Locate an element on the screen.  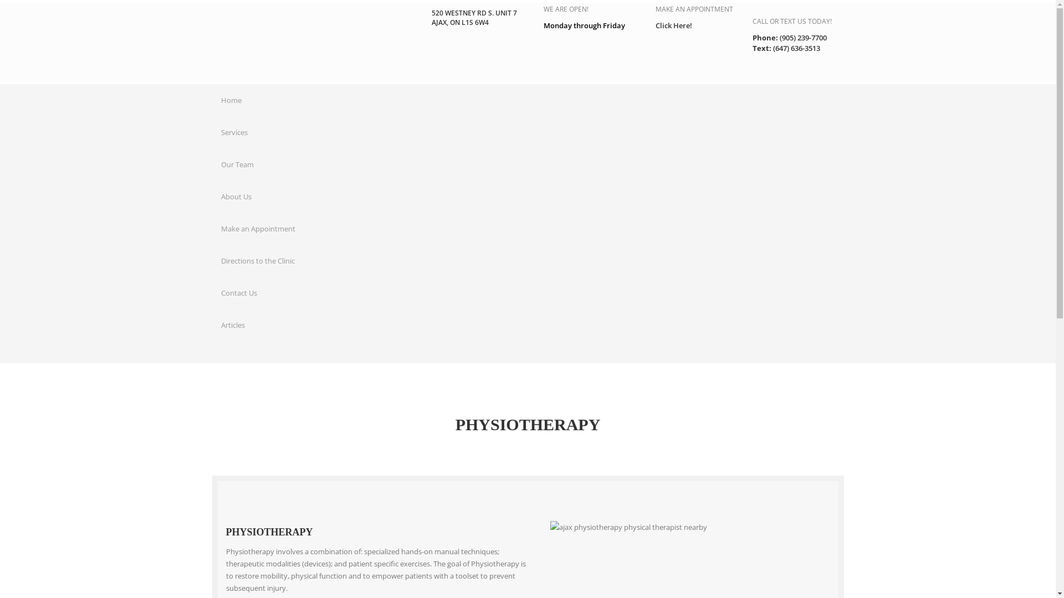
CALL OR TEXT US TODAY! is located at coordinates (792, 21).